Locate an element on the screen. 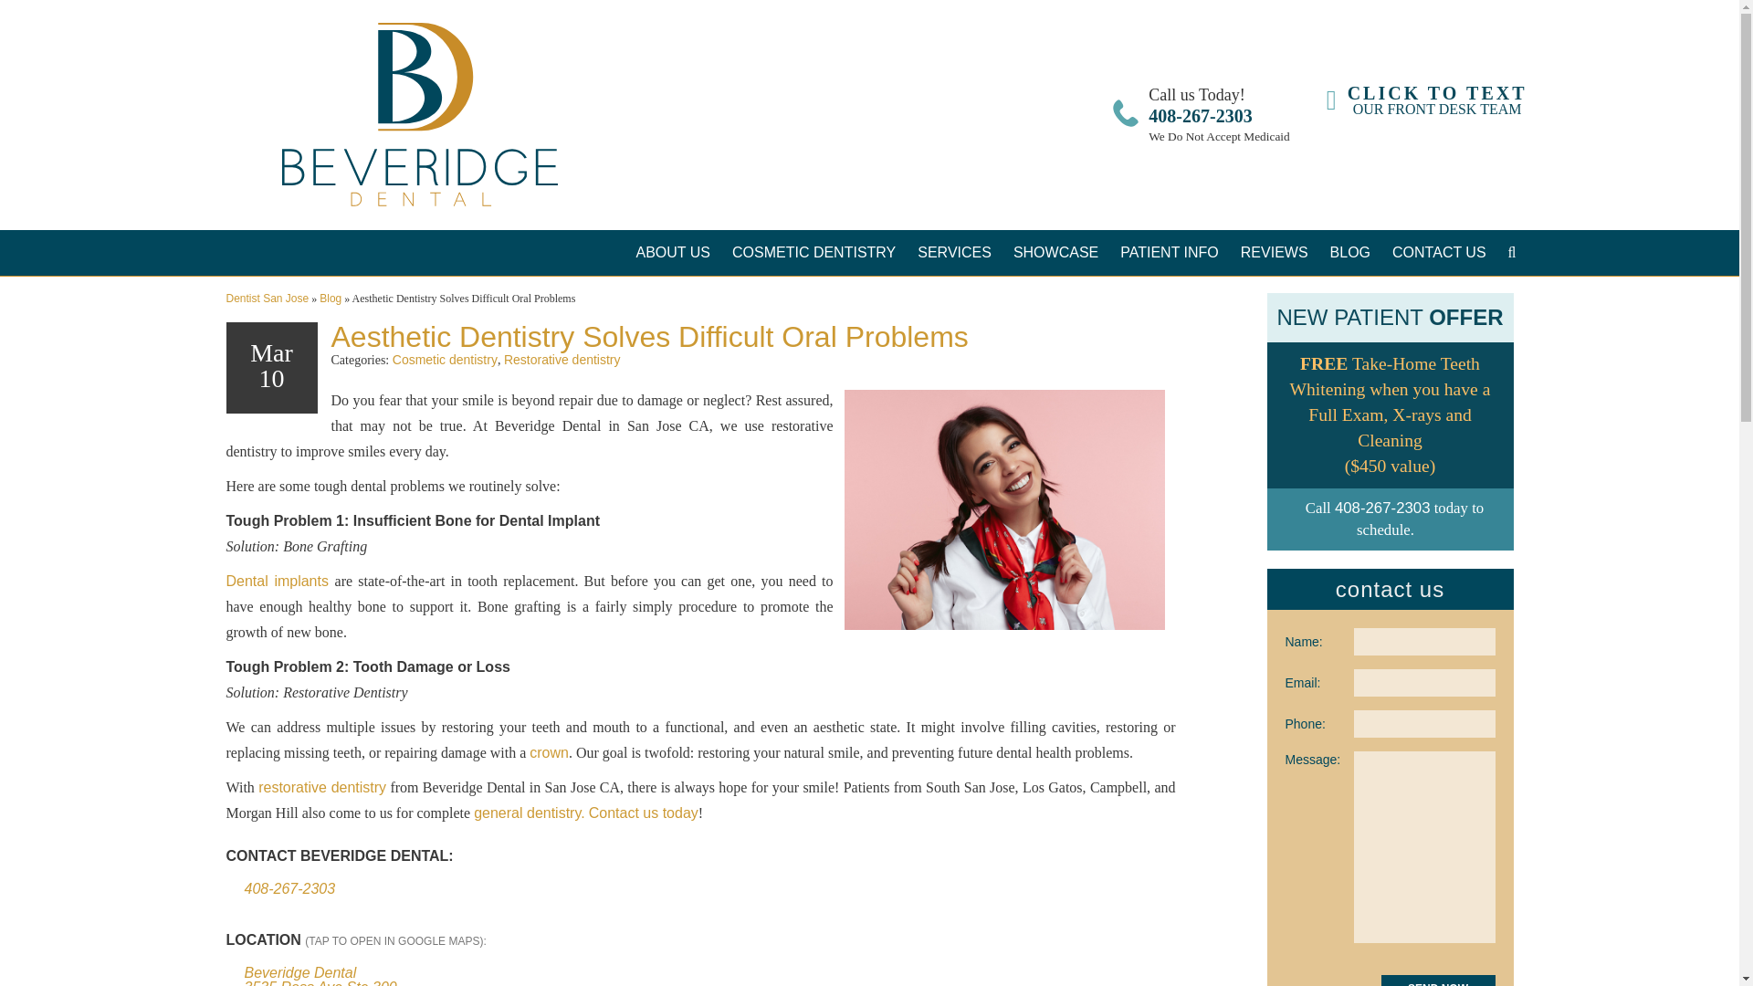  Send Now is located at coordinates (1437, 981).